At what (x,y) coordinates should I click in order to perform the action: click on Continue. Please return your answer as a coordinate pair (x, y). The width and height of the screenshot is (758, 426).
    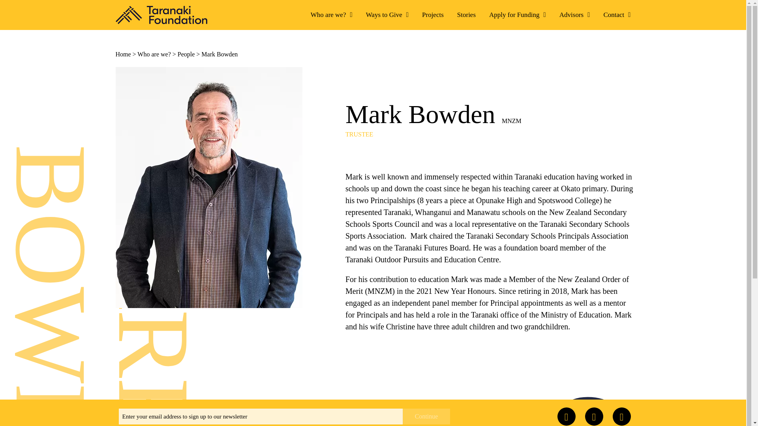
    Looking at the image, I should click on (426, 416).